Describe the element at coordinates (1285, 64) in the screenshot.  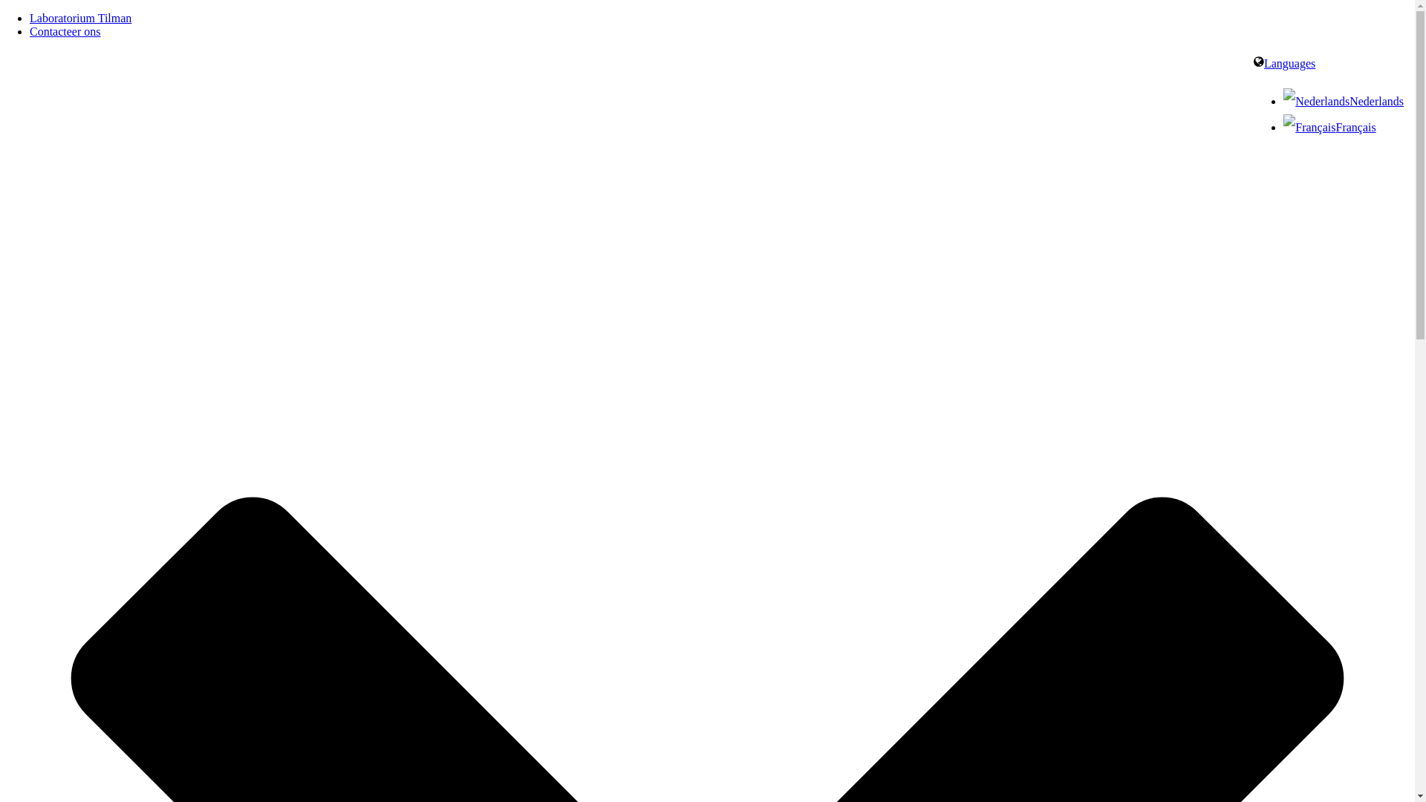
I see `Languages` at that location.